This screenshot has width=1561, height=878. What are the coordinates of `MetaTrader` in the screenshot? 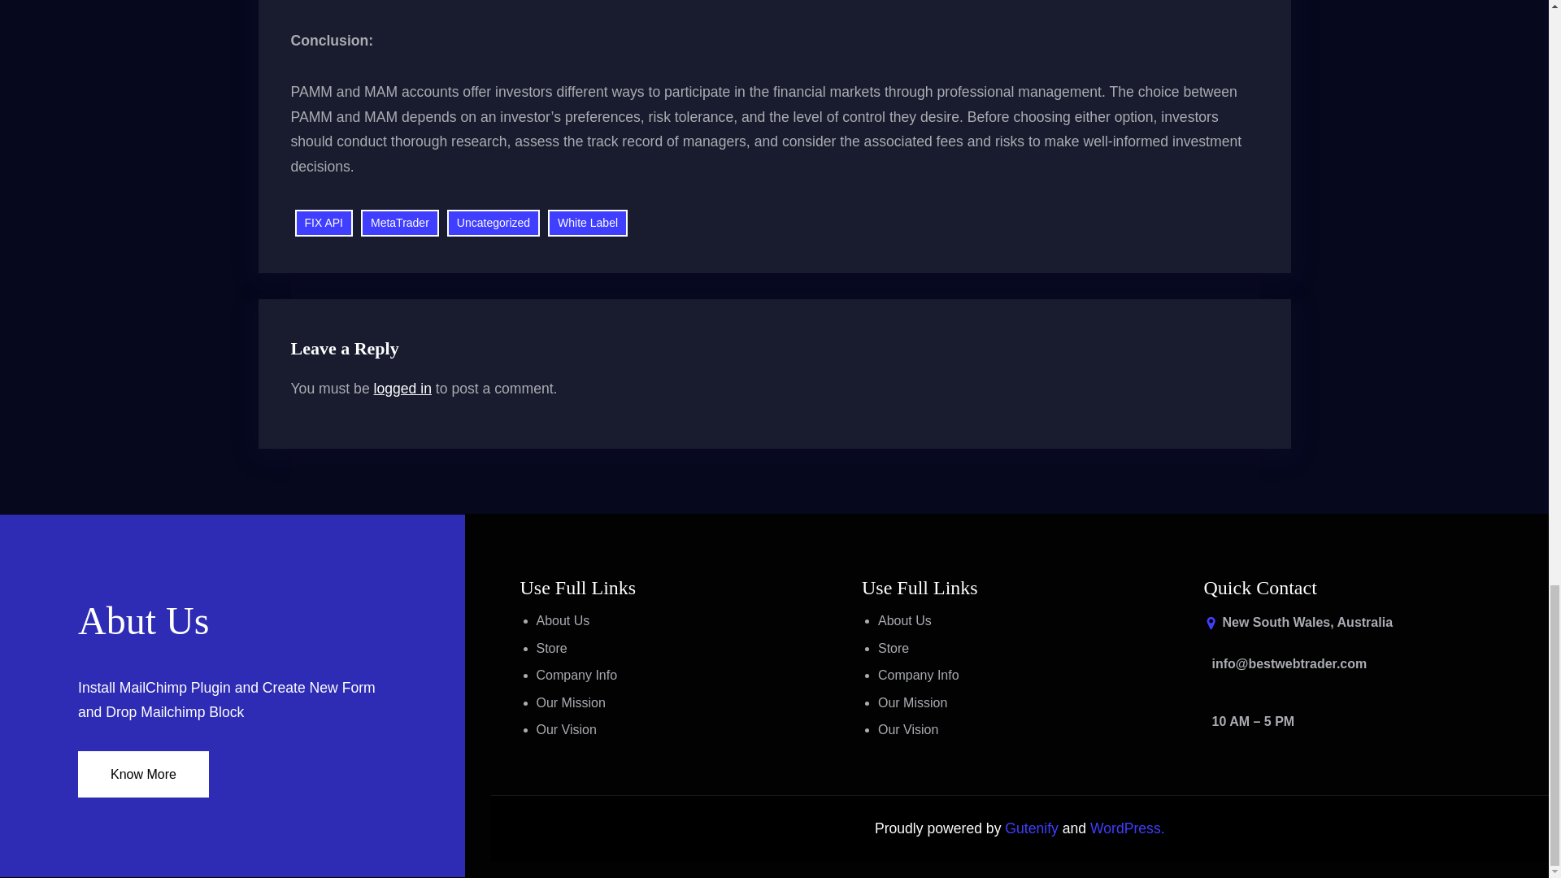 It's located at (399, 223).